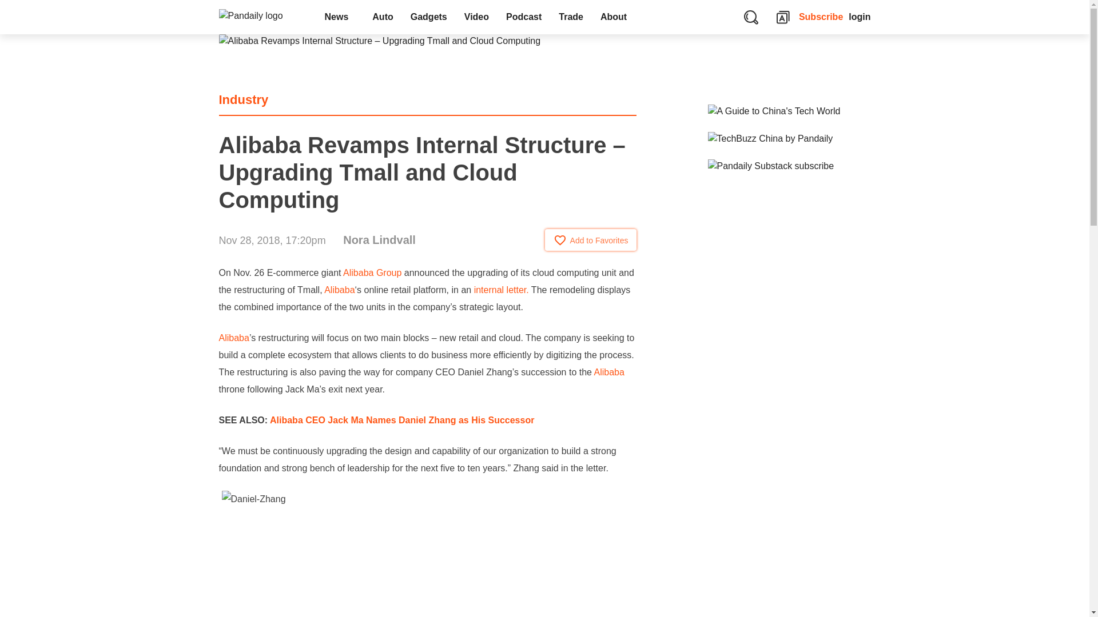 The width and height of the screenshot is (1098, 617). I want to click on Alibaba Group, so click(372, 273).